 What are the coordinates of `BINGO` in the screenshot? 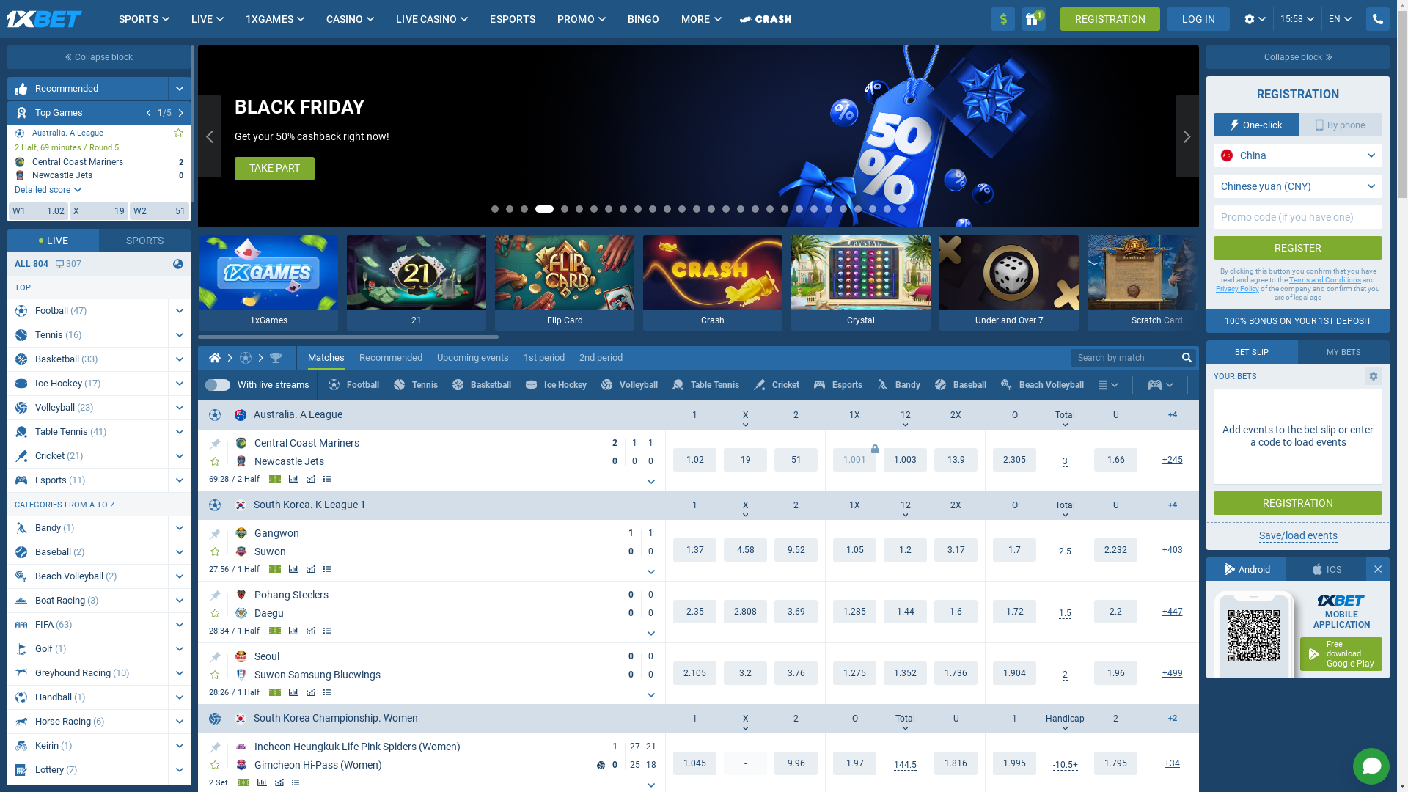 It's located at (644, 19).